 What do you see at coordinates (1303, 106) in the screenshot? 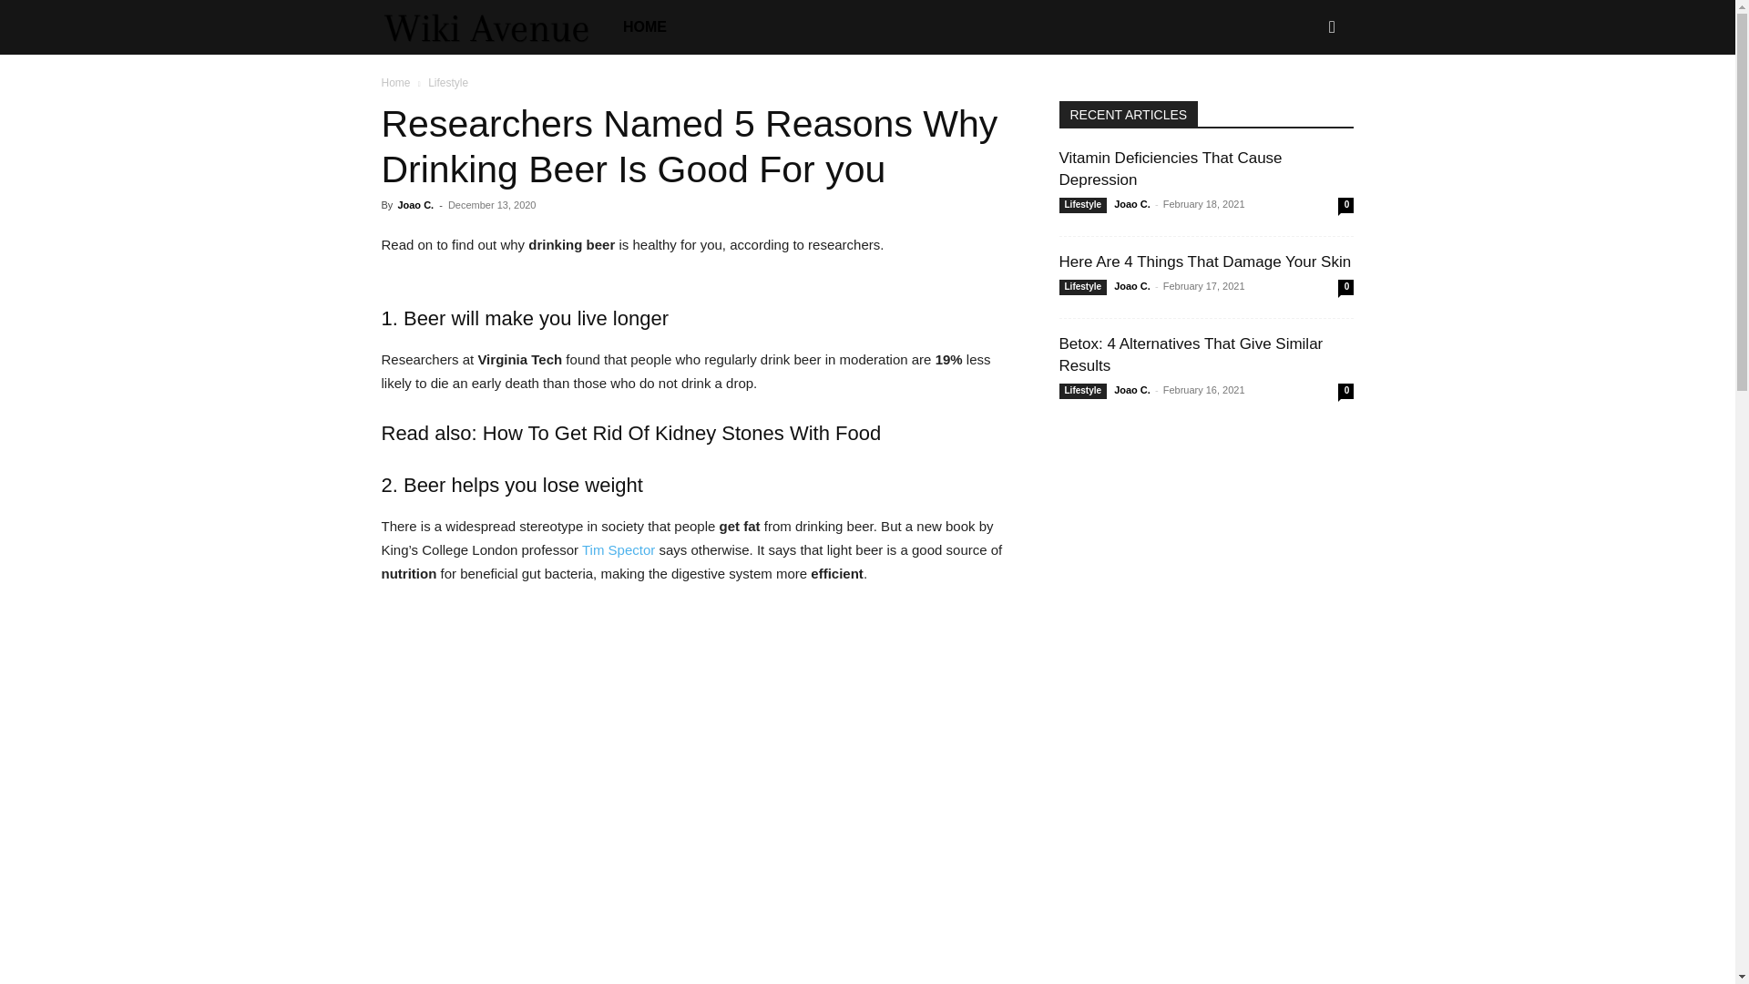
I see `Search` at bounding box center [1303, 106].